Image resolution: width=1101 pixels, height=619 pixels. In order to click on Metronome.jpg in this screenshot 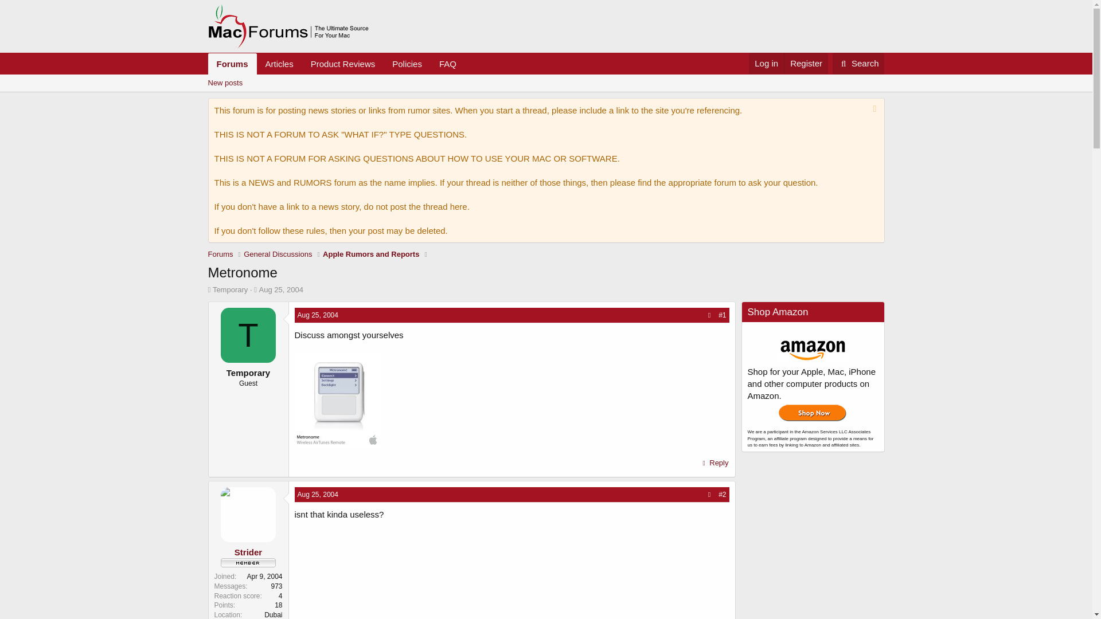, I will do `click(338, 399)`.